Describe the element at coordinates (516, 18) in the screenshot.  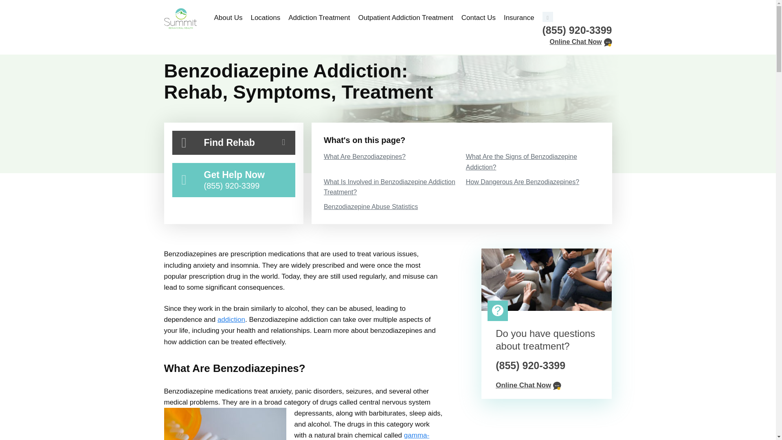
I see `Insurance` at that location.